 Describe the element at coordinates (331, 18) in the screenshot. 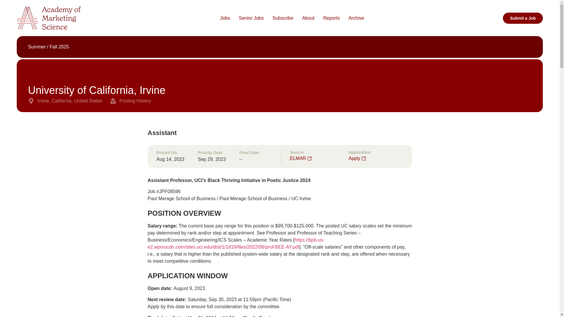

I see `Reports` at that location.